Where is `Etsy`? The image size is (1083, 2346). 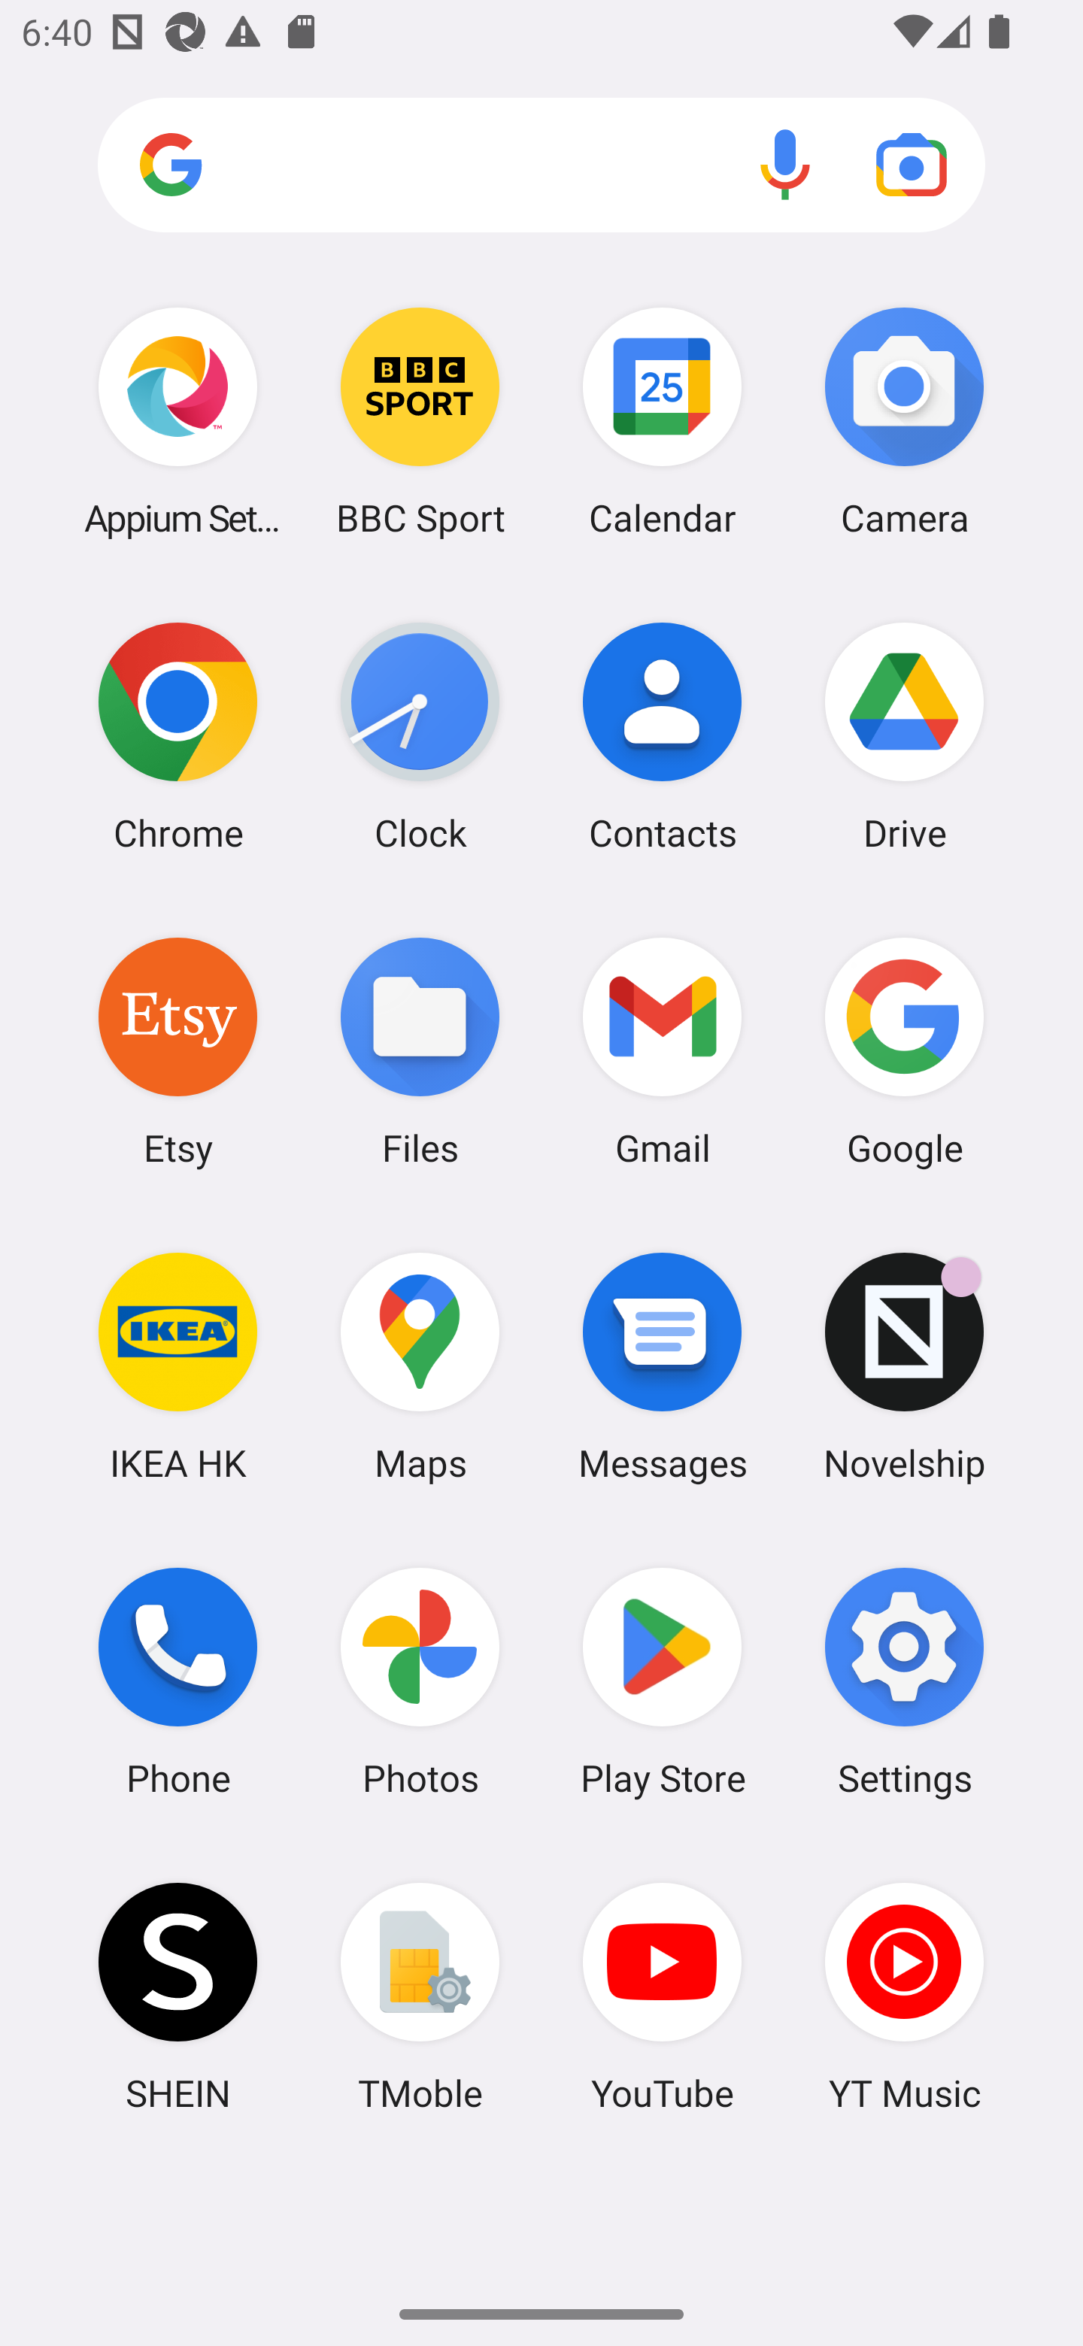 Etsy is located at coordinates (177, 1050).